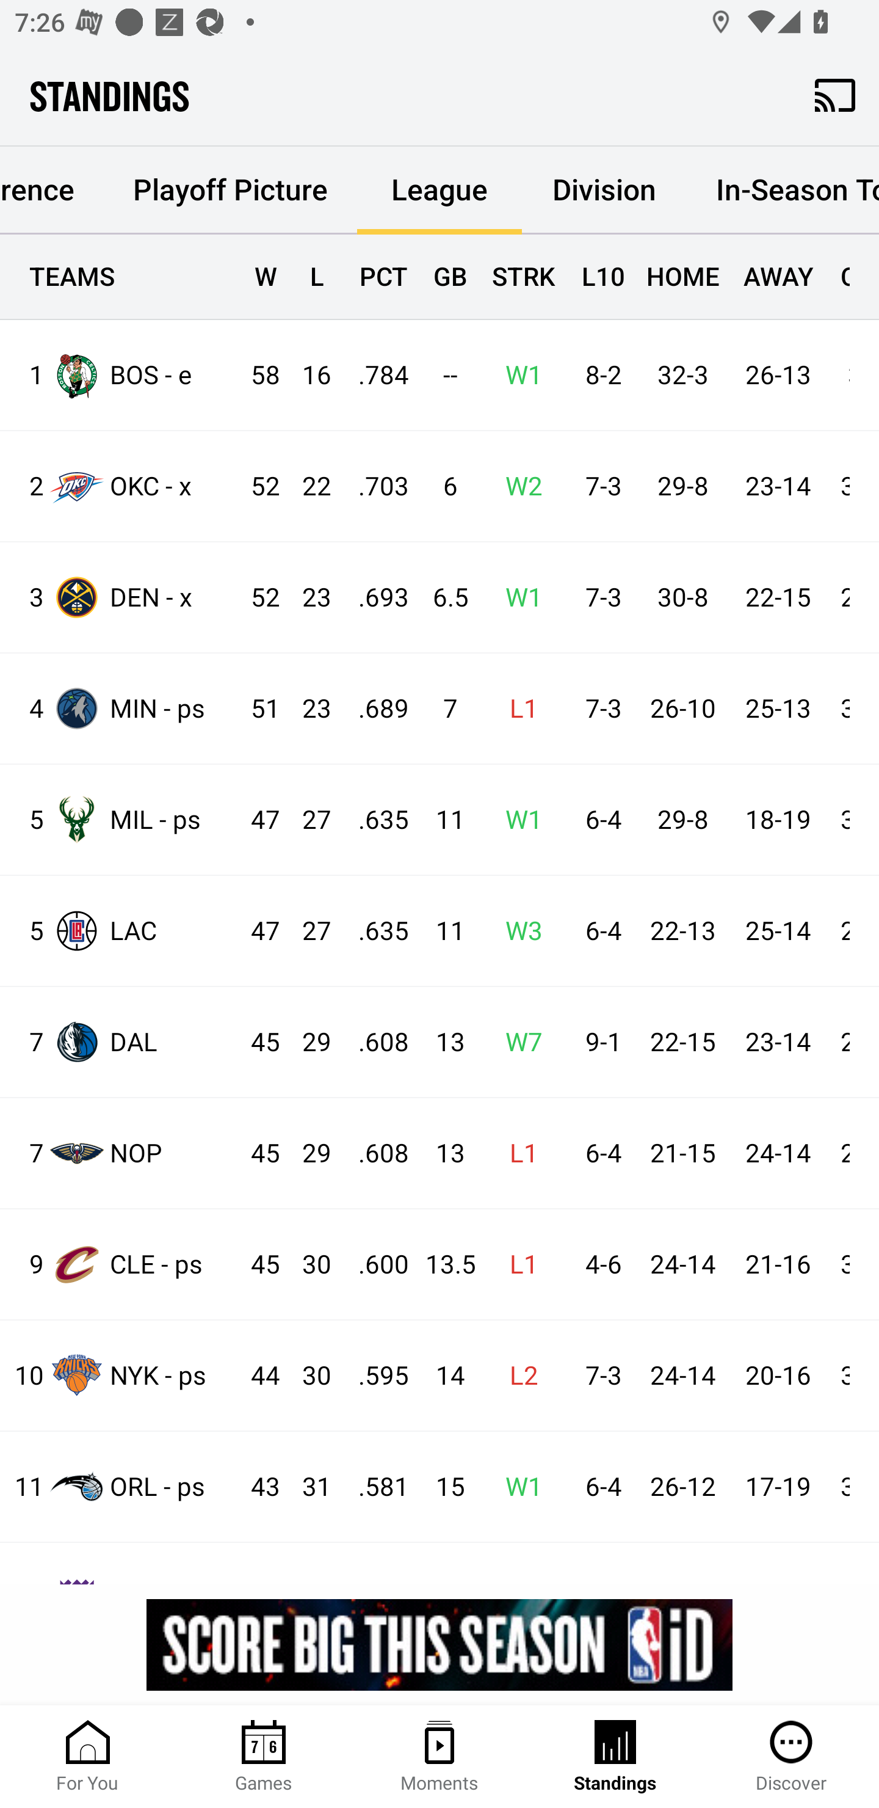 This screenshot has width=879, height=1808. Describe the element at coordinates (682, 1264) in the screenshot. I see `24-14` at that location.